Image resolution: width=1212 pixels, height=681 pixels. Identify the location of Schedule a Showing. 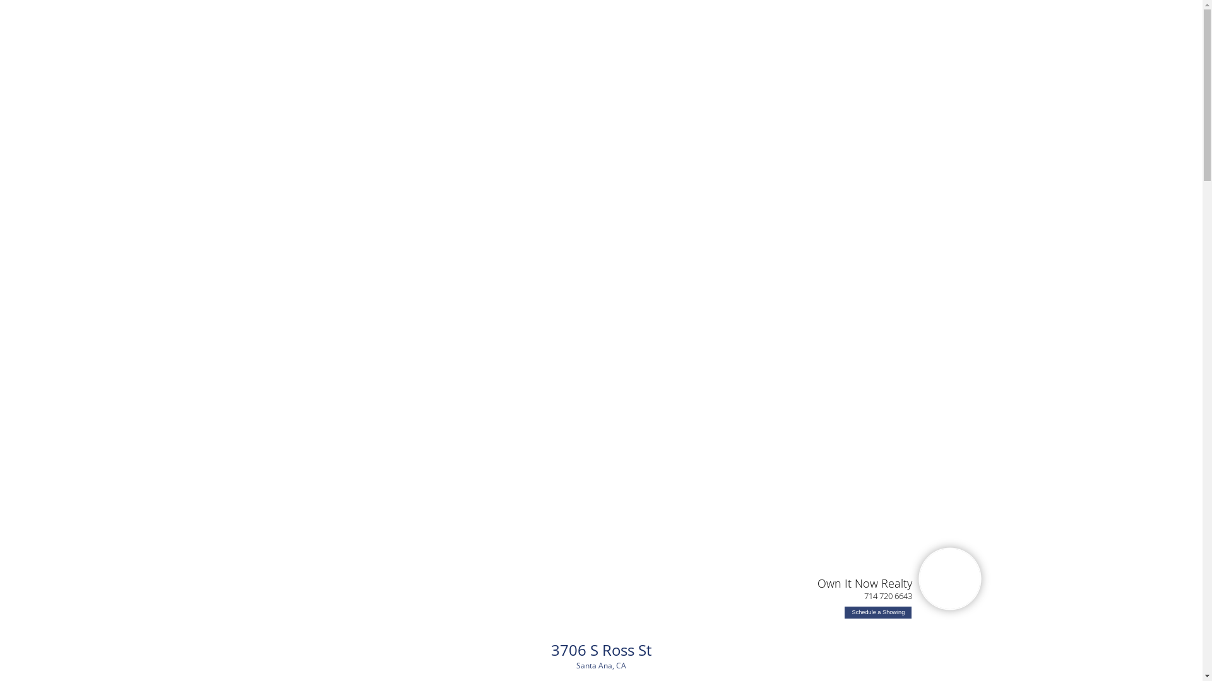
(878, 613).